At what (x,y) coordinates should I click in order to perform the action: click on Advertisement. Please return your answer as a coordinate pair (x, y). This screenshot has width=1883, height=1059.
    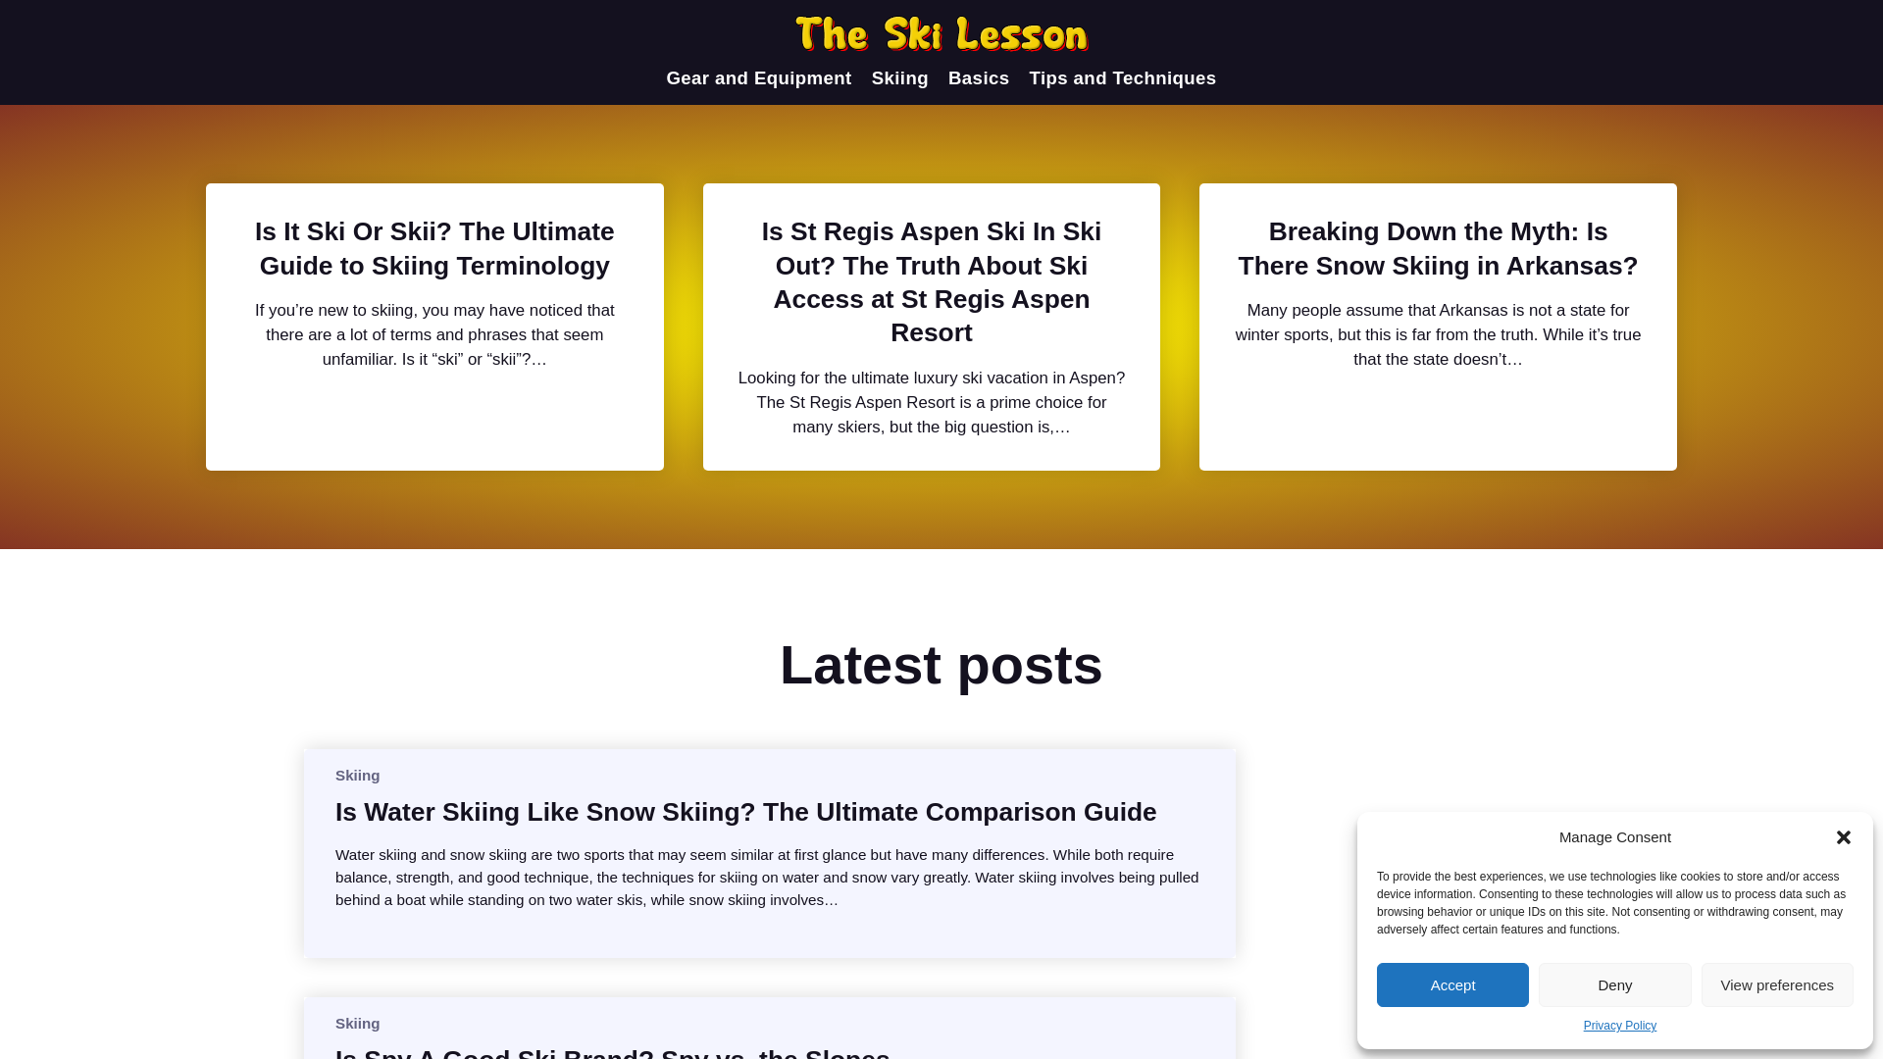
    Looking at the image, I should click on (1432, 904).